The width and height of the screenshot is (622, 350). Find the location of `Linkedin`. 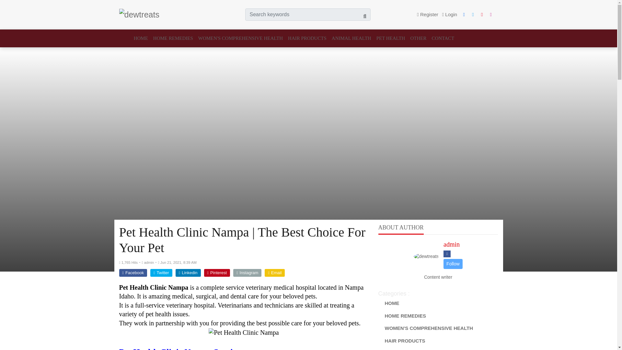

Linkedin is located at coordinates (188, 273).